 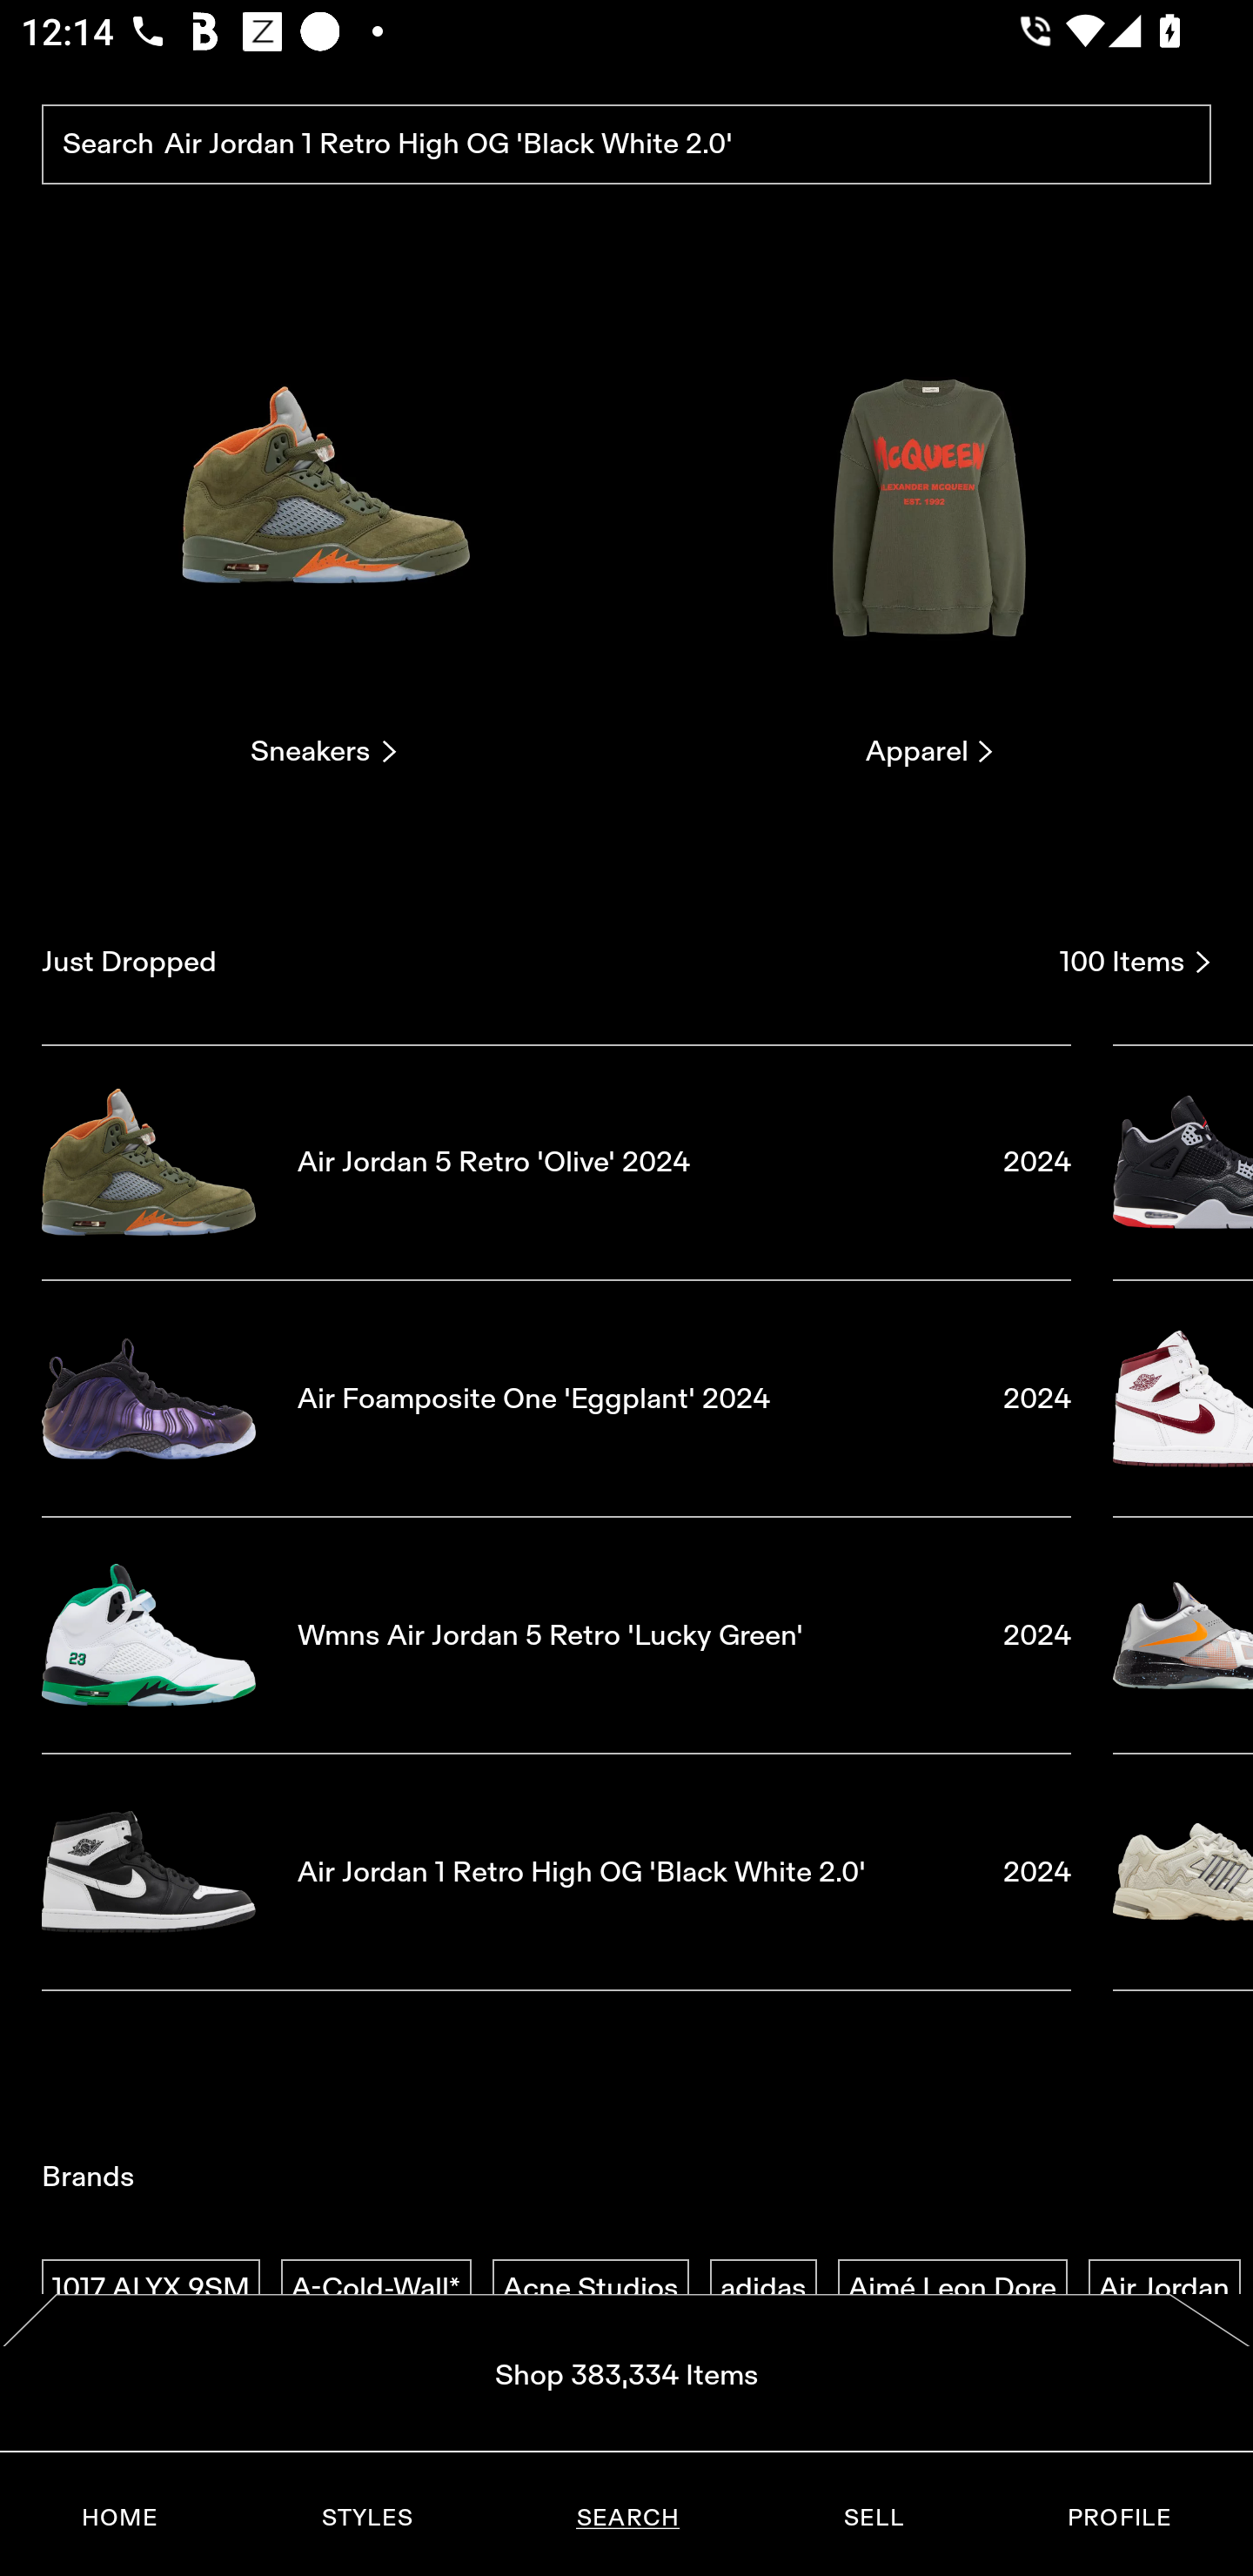 What do you see at coordinates (556, 1635) in the screenshot?
I see `Wmns Air Jordan 5 Retro 'Lucky Green' 2024` at bounding box center [556, 1635].